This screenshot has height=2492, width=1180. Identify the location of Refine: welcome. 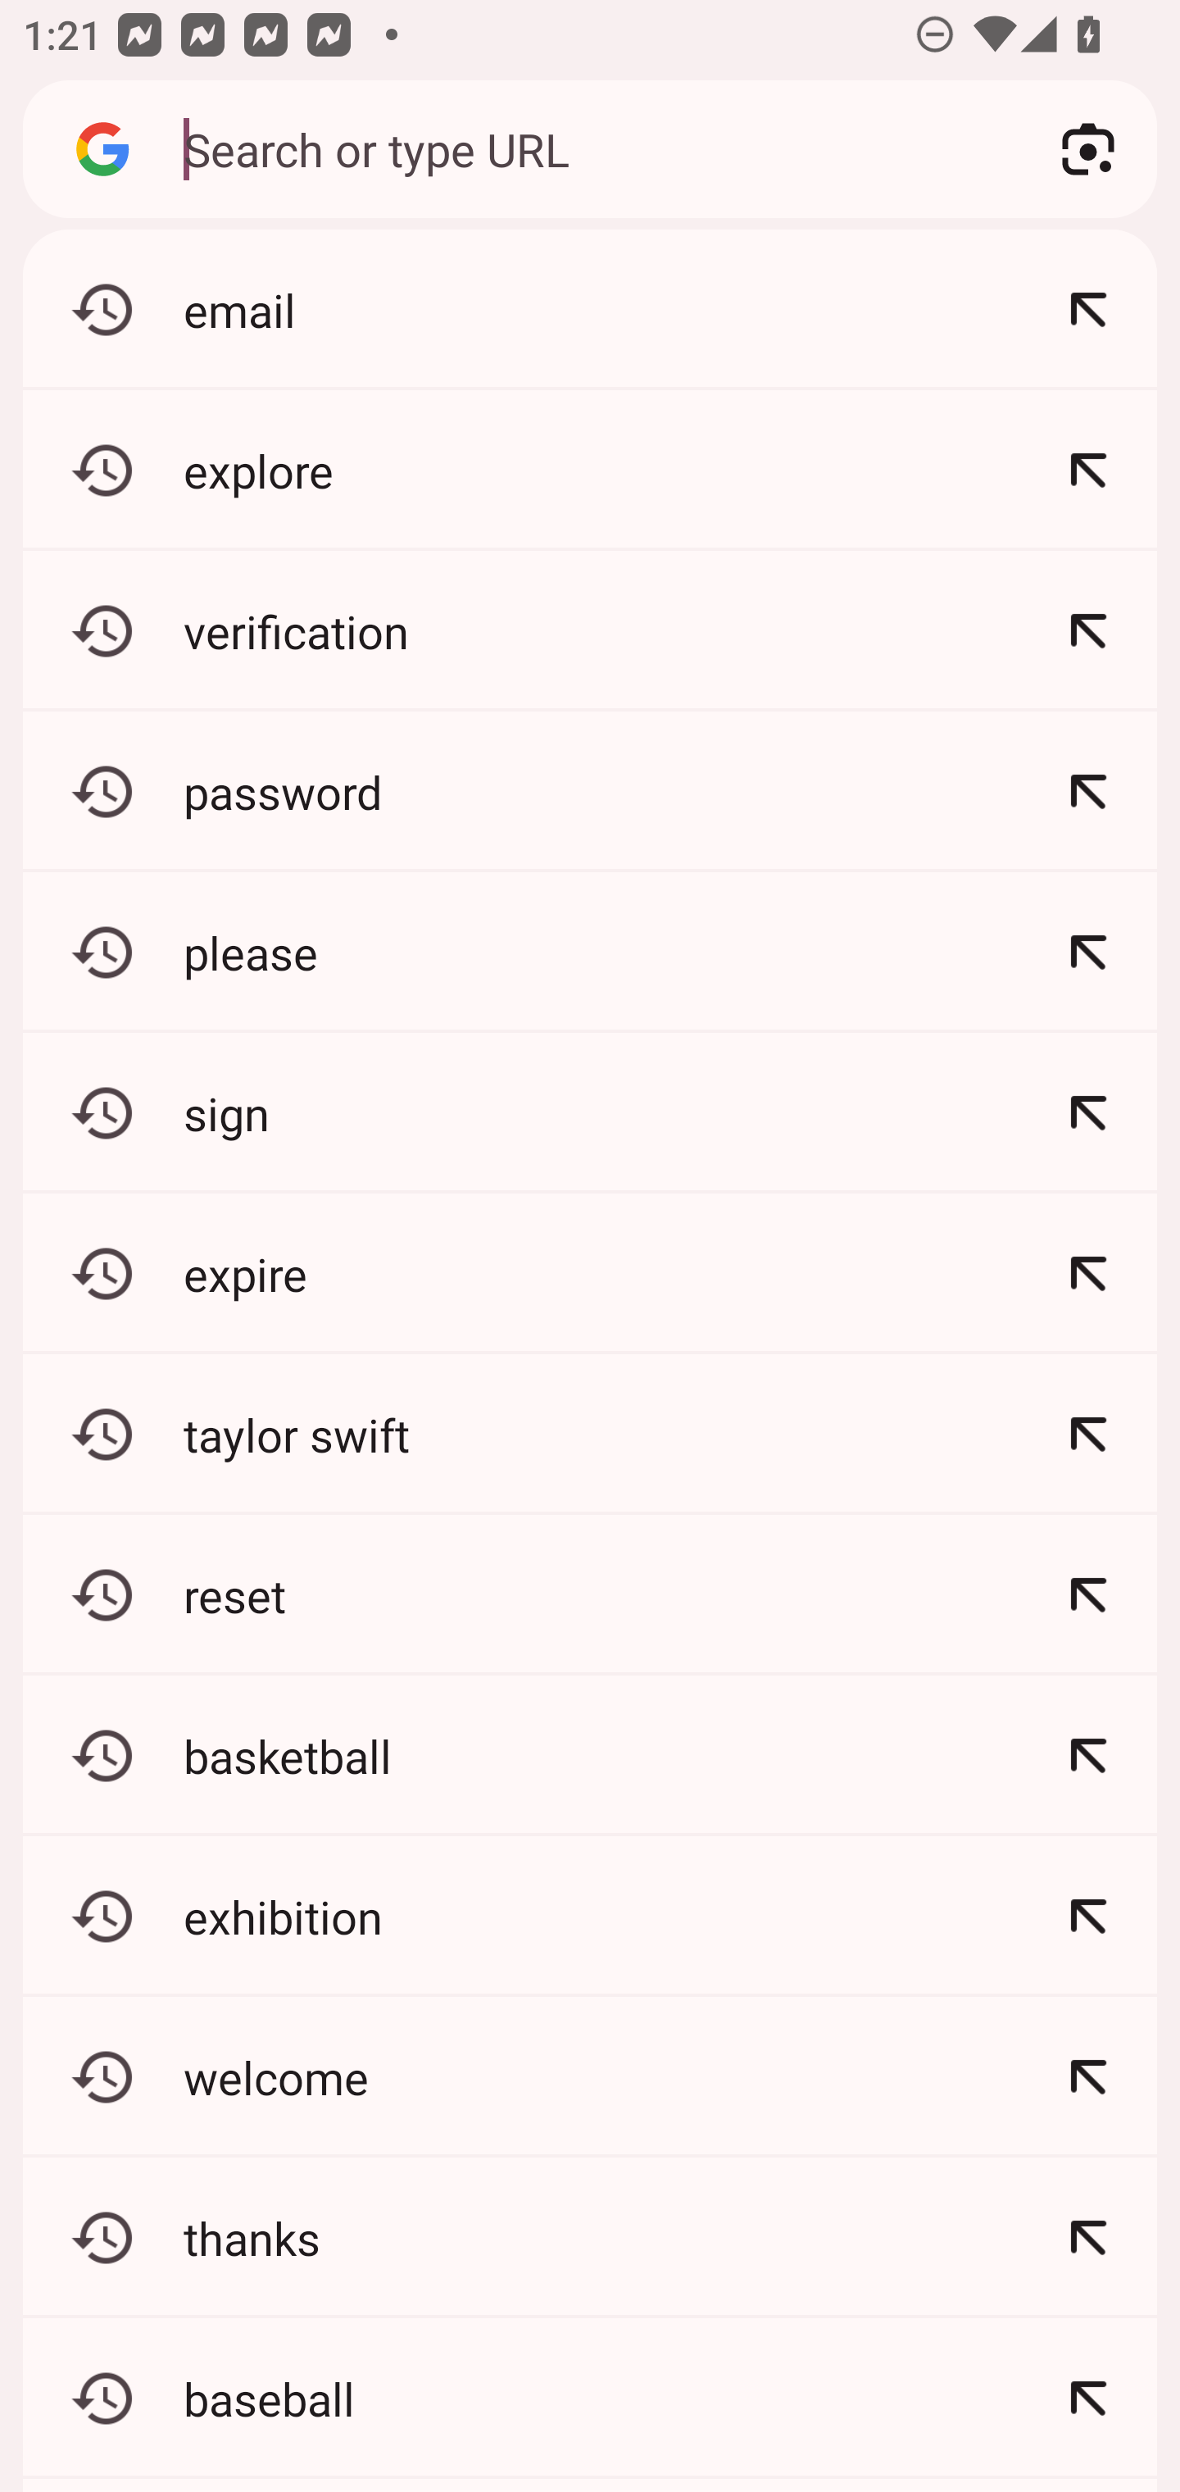
(1088, 2077).